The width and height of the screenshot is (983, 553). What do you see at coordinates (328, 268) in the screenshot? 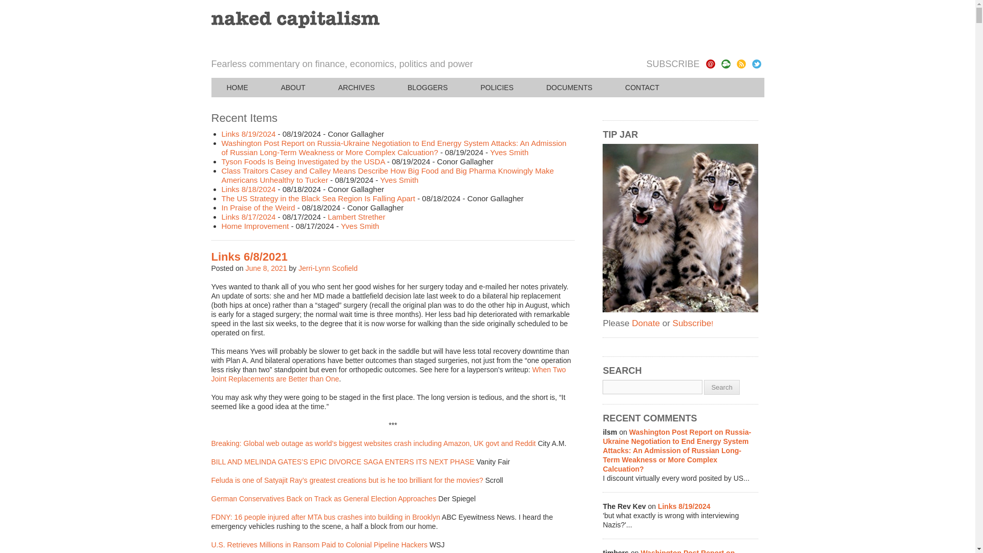
I see `Jerri-Lynn Scofield` at bounding box center [328, 268].